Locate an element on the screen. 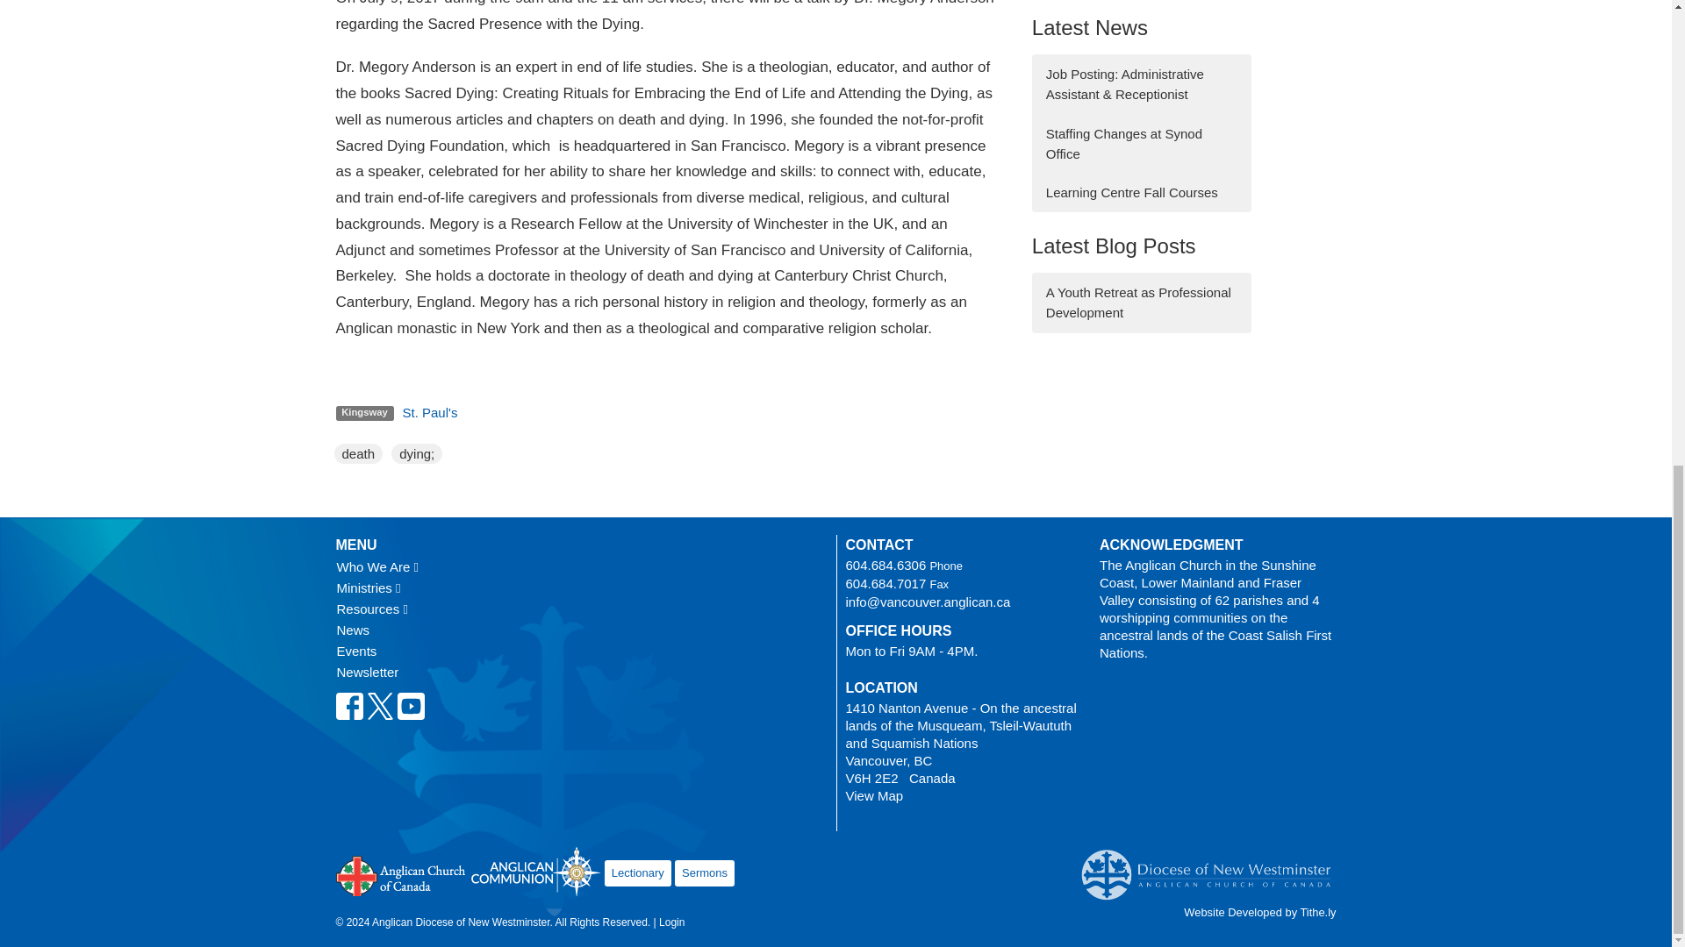 This screenshot has height=947, width=1685. death is located at coordinates (358, 454).